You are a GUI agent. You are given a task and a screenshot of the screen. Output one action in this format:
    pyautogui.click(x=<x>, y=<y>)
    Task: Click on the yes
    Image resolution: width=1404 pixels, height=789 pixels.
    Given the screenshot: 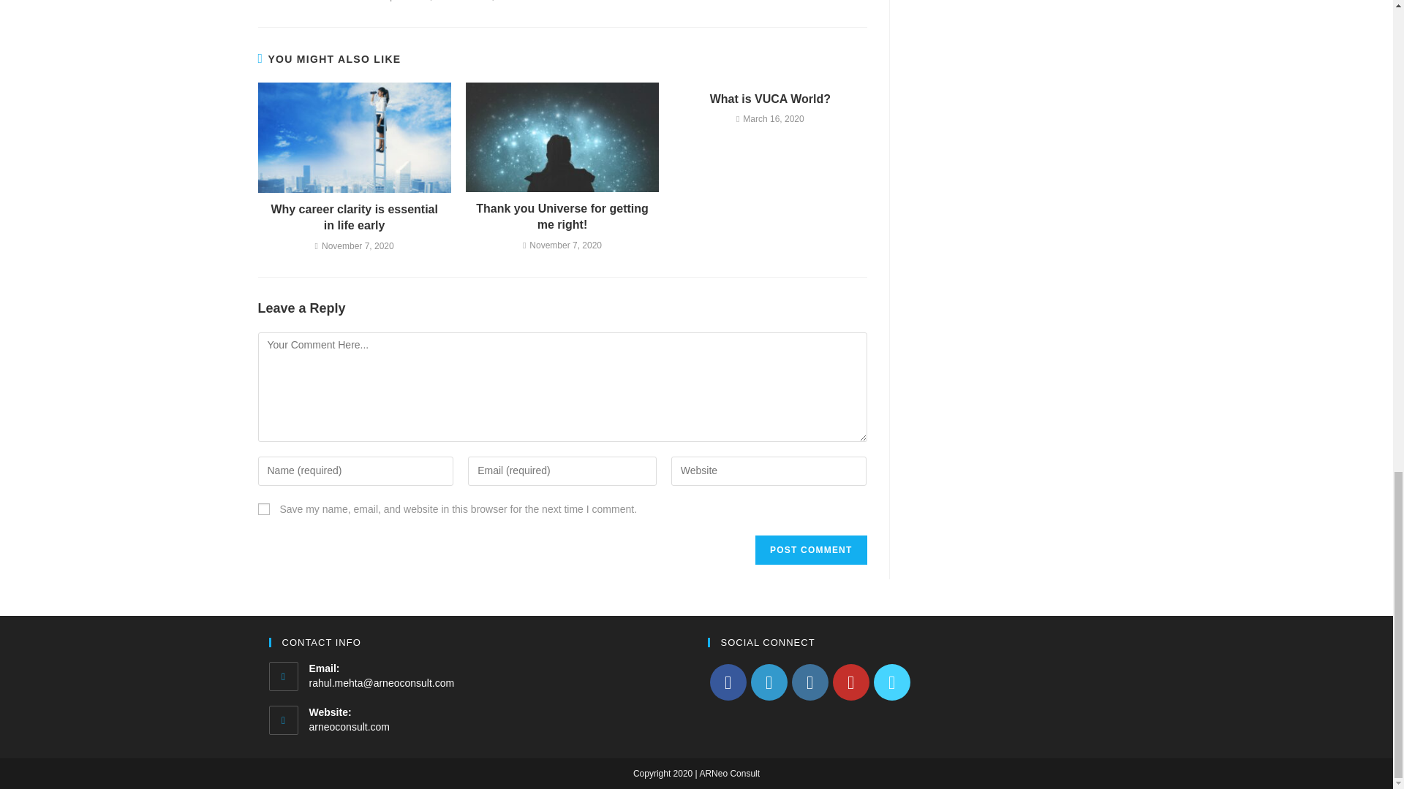 What is the action you would take?
    pyautogui.click(x=263, y=509)
    